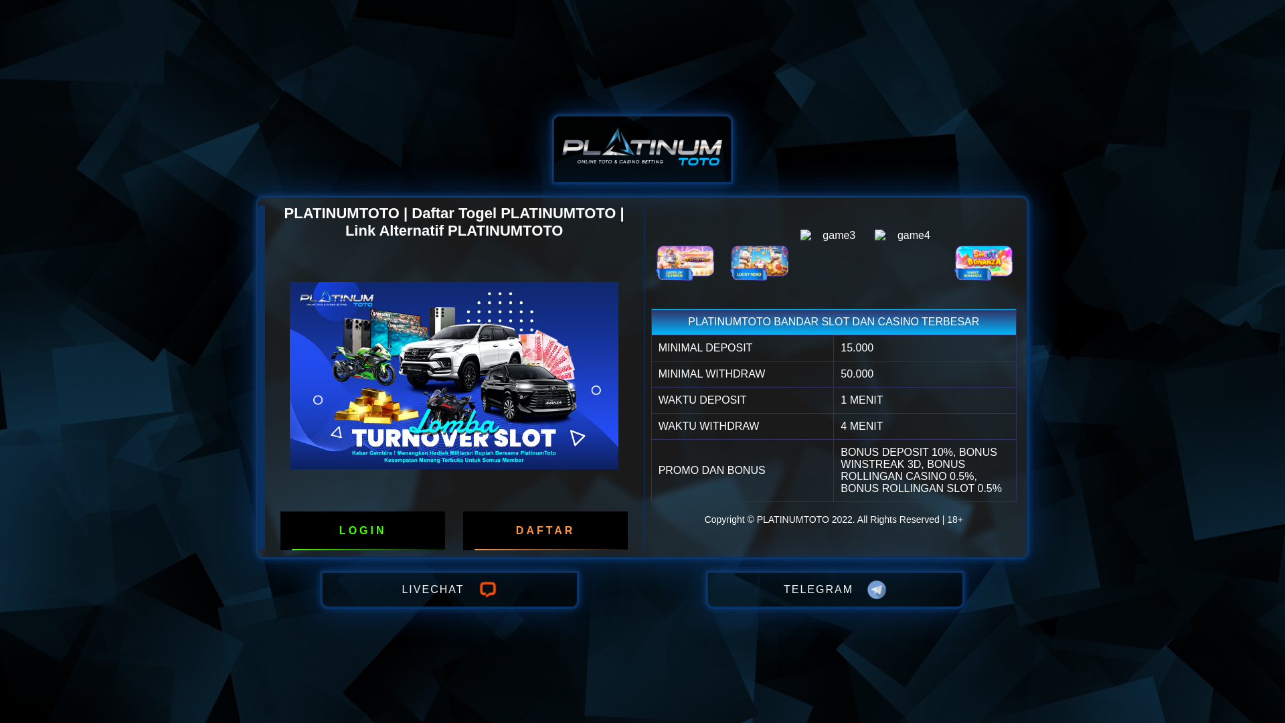 The image size is (1285, 723). What do you see at coordinates (363, 531) in the screenshot?
I see `LOGIN` at bounding box center [363, 531].